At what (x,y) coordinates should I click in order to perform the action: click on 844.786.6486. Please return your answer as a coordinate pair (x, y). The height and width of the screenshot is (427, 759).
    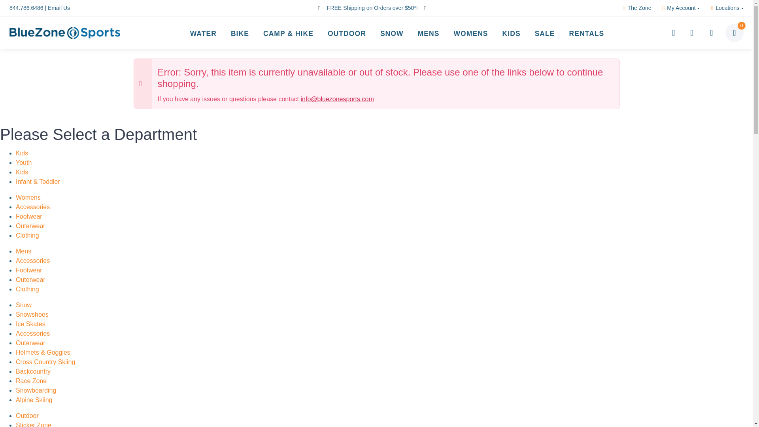
    Looking at the image, I should click on (26, 8).